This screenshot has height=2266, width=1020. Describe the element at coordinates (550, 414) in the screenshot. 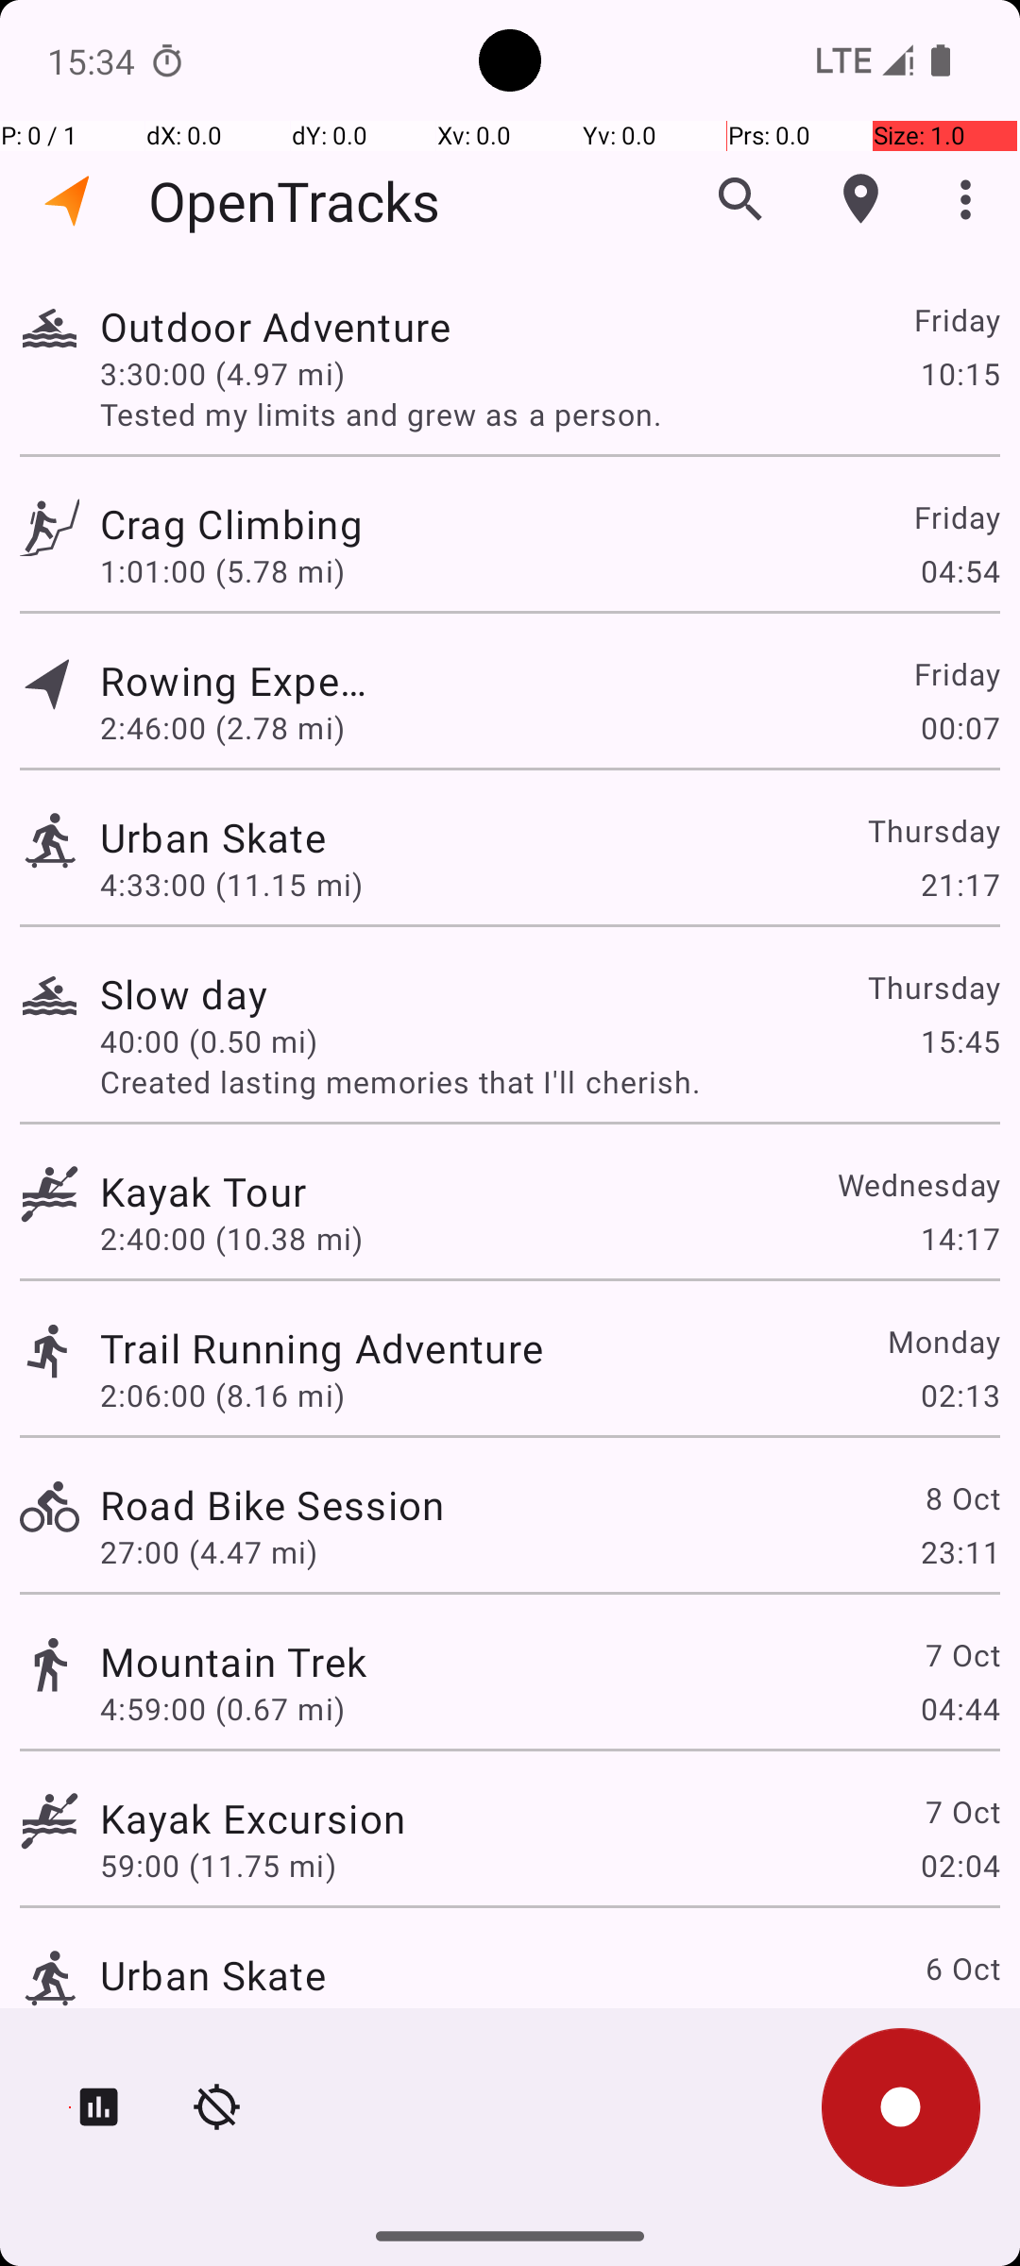

I see `Tested my limits and grew as a person.` at that location.